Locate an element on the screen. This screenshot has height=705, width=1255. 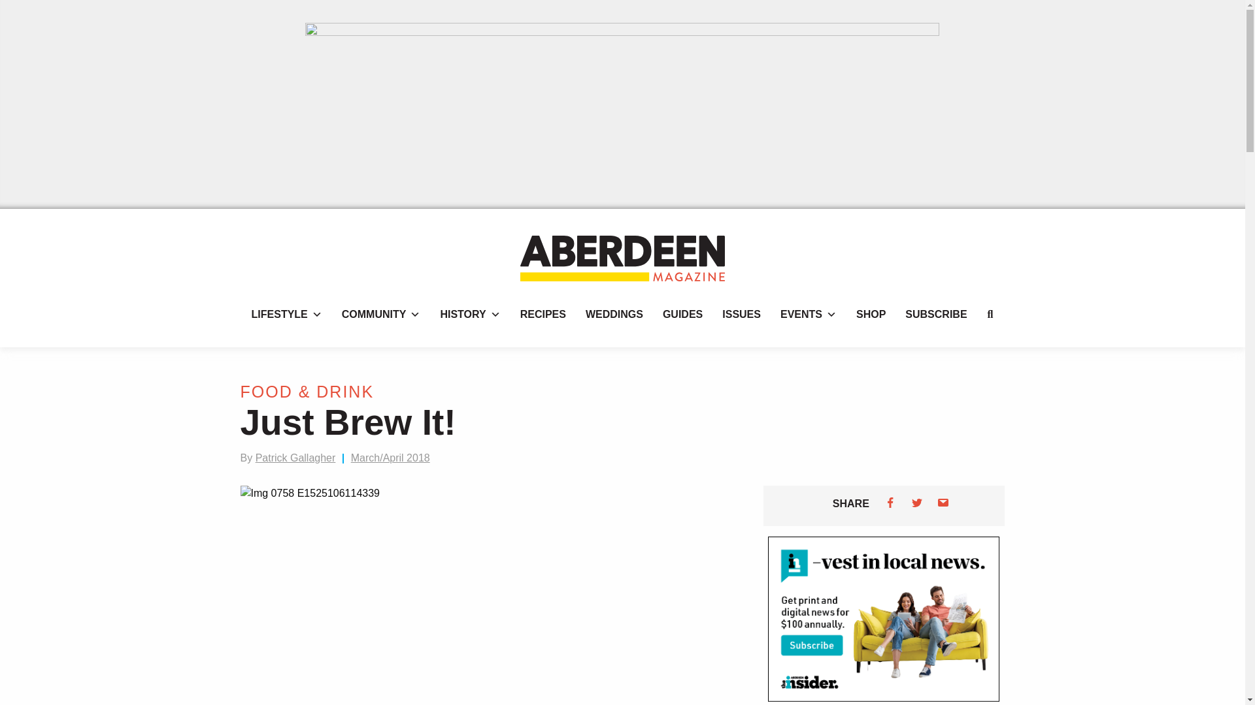
Share on Facebook is located at coordinates (890, 503).